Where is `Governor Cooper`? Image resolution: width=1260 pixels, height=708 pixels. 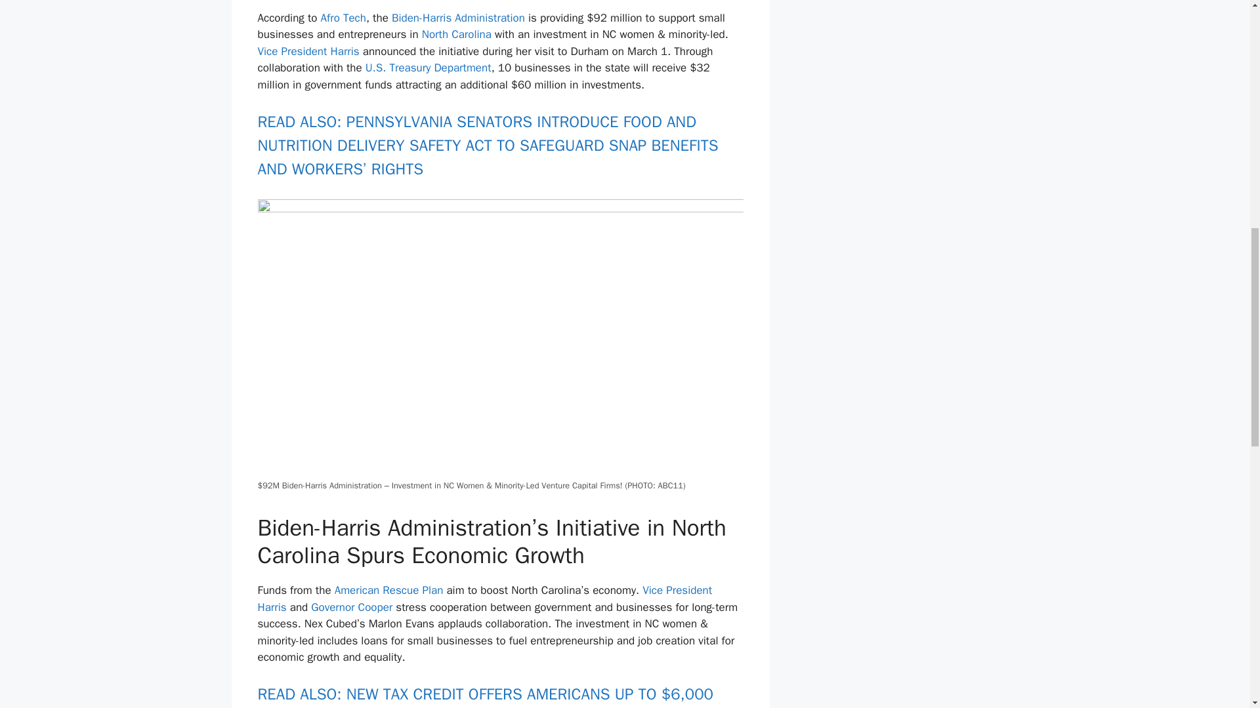
Governor Cooper is located at coordinates (352, 607).